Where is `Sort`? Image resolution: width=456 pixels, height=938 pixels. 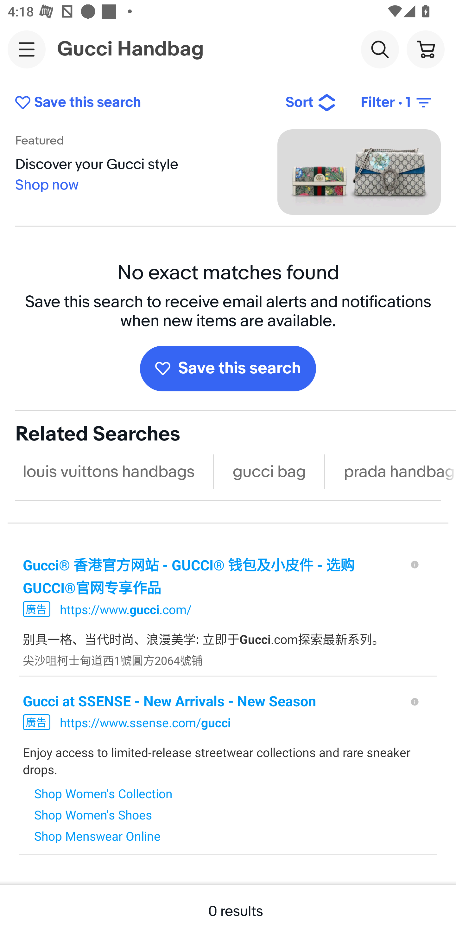
Sort is located at coordinates (311, 103).